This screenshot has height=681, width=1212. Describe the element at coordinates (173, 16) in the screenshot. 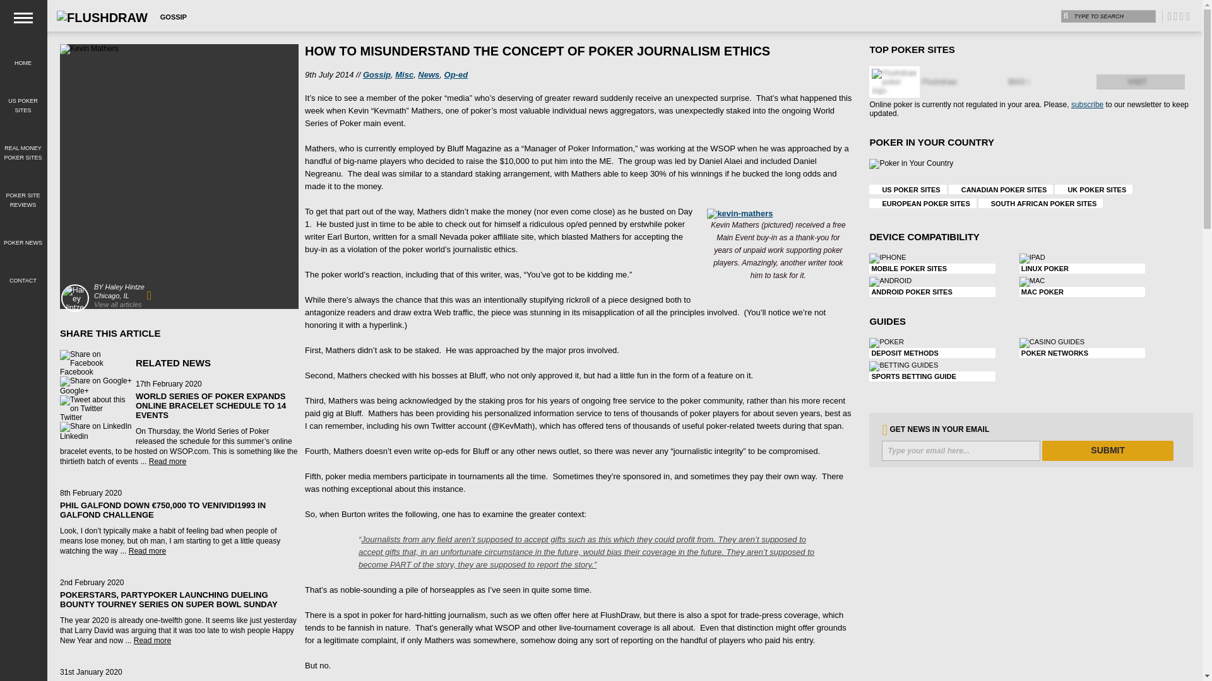

I see `GOSSIP` at that location.